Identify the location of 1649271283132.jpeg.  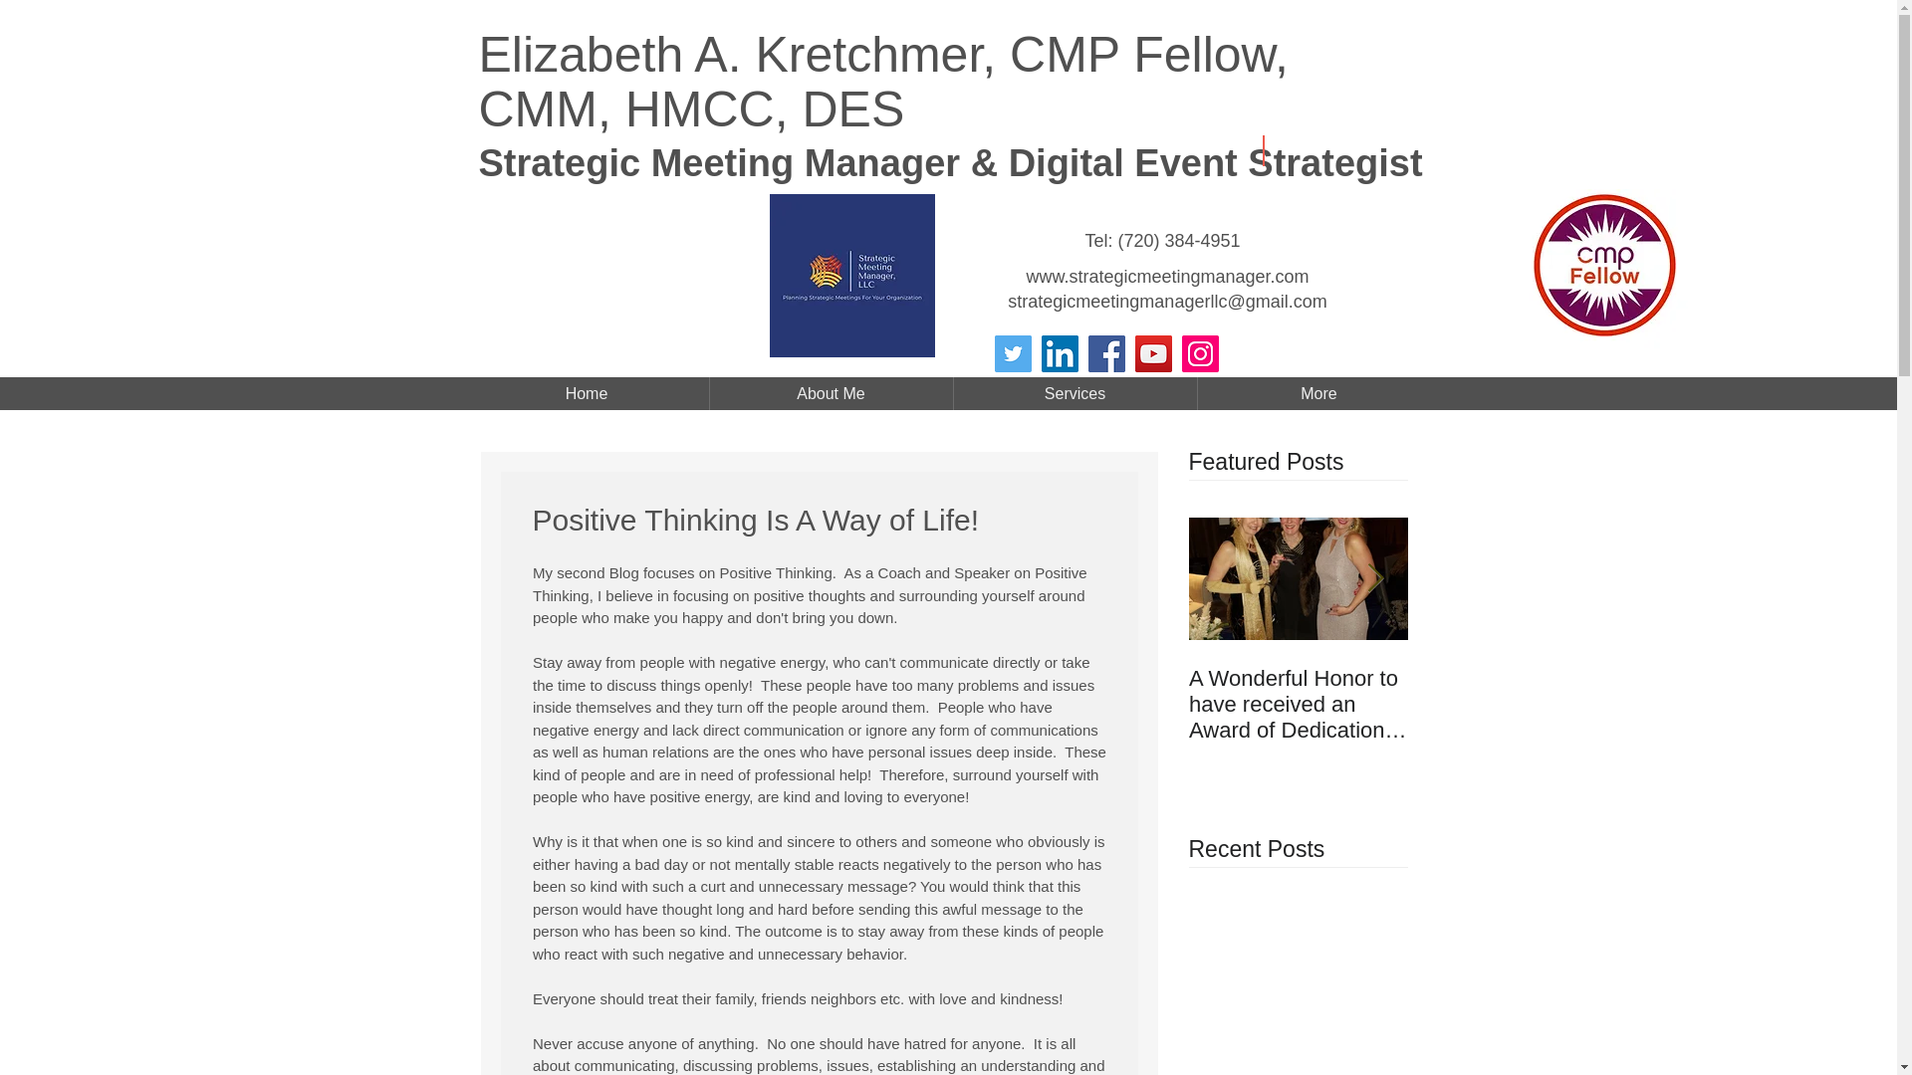
(1611, 280).